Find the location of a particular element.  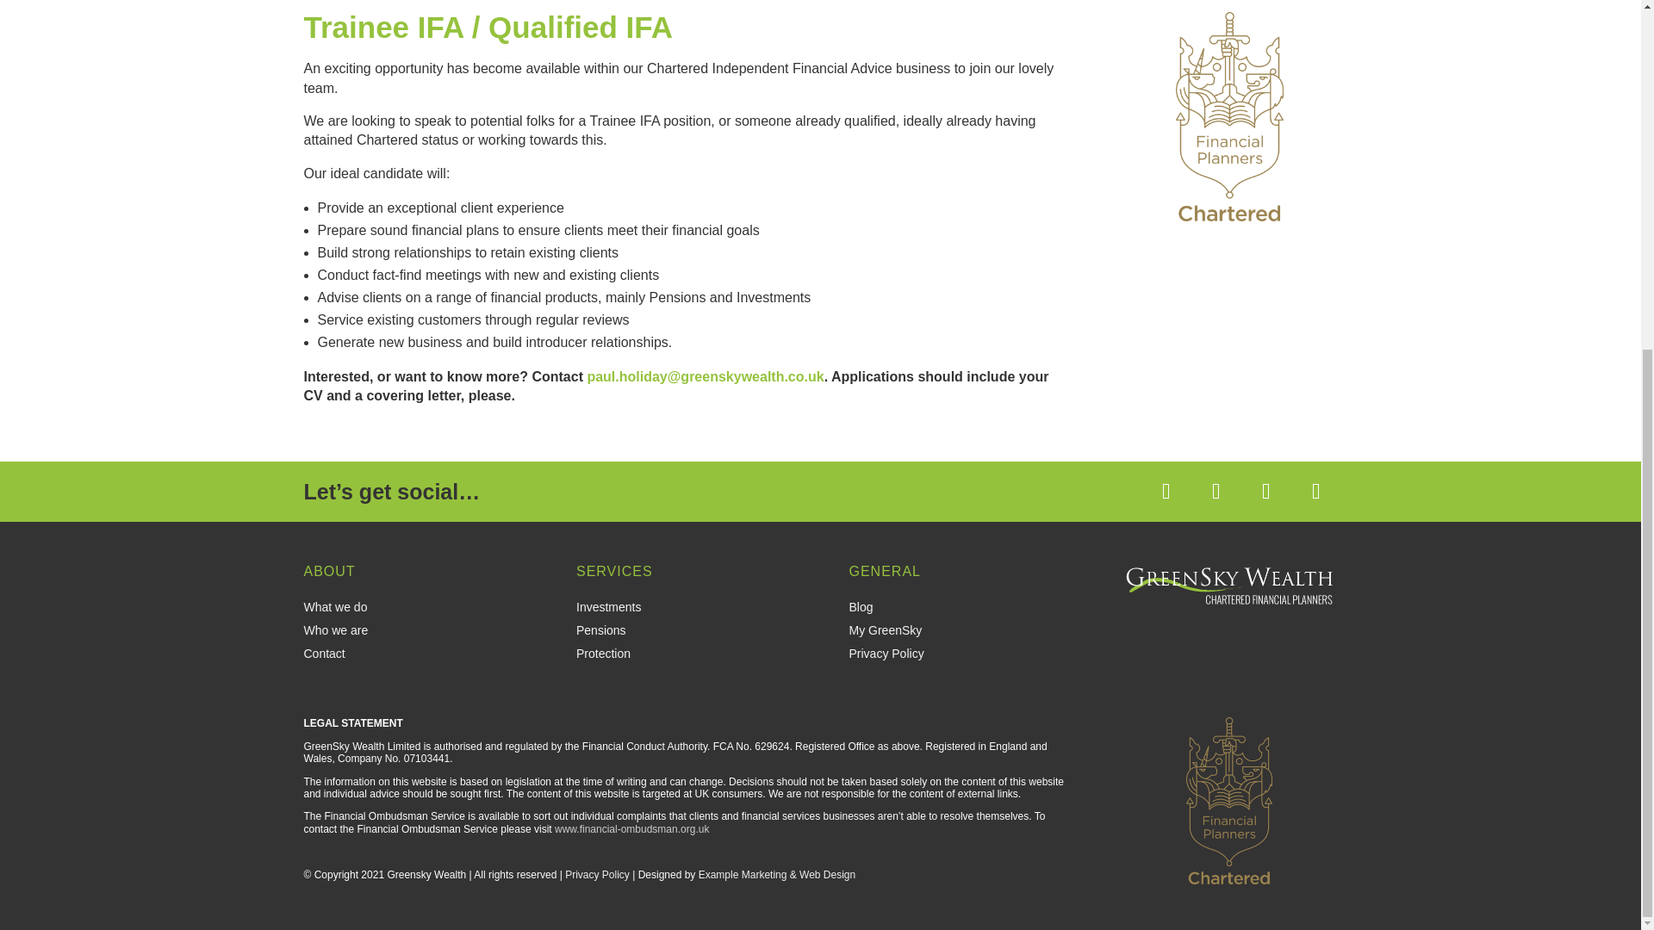

Follow on LinkedIn is located at coordinates (1265, 492).